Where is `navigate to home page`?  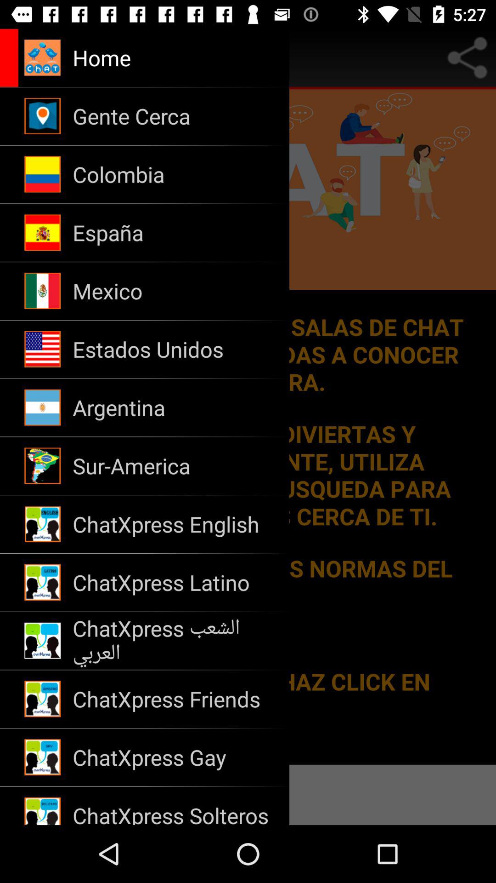
navigate to home page is located at coordinates (108, 58).